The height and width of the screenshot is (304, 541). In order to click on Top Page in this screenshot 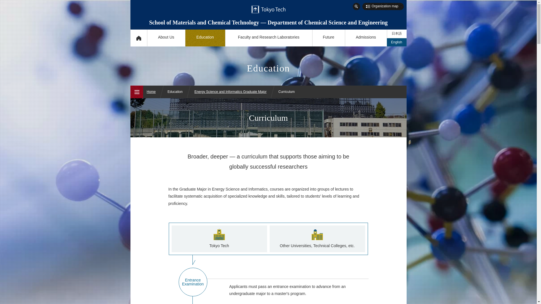, I will do `click(138, 38)`.